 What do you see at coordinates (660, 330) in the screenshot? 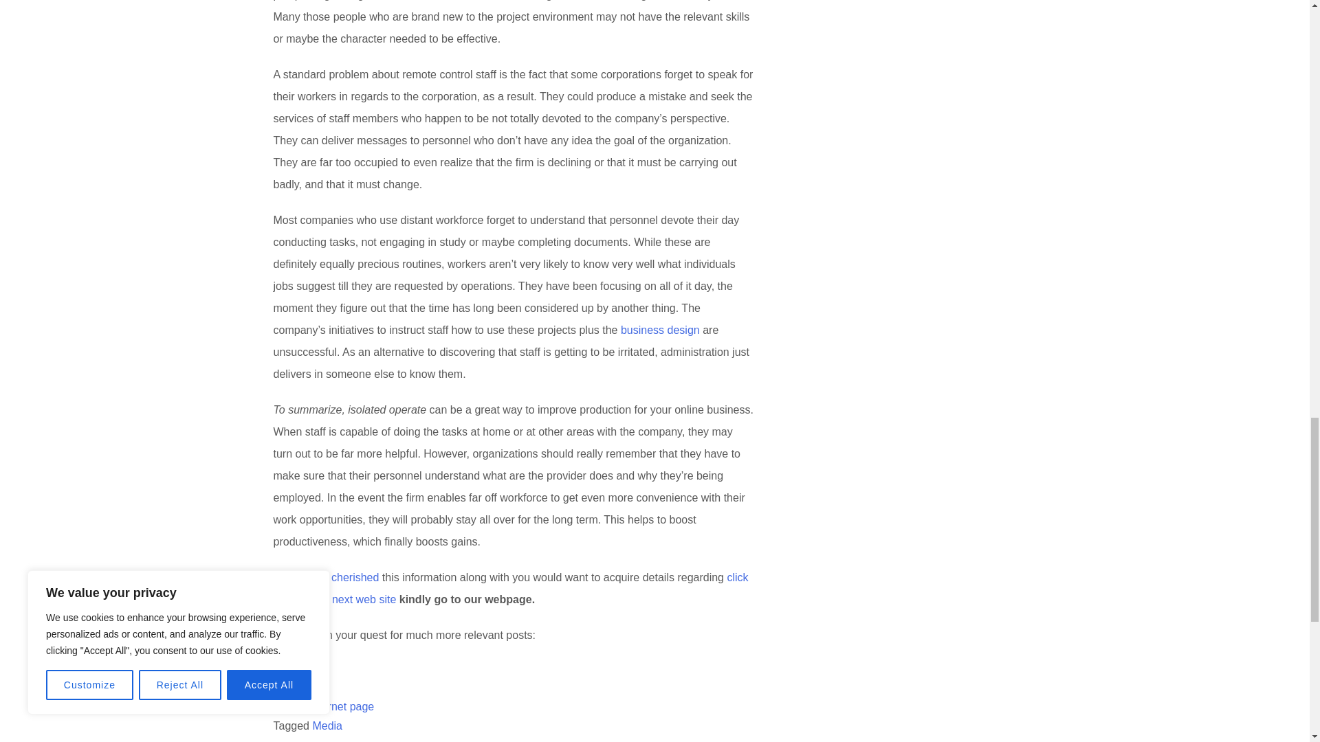
I see `business design` at bounding box center [660, 330].